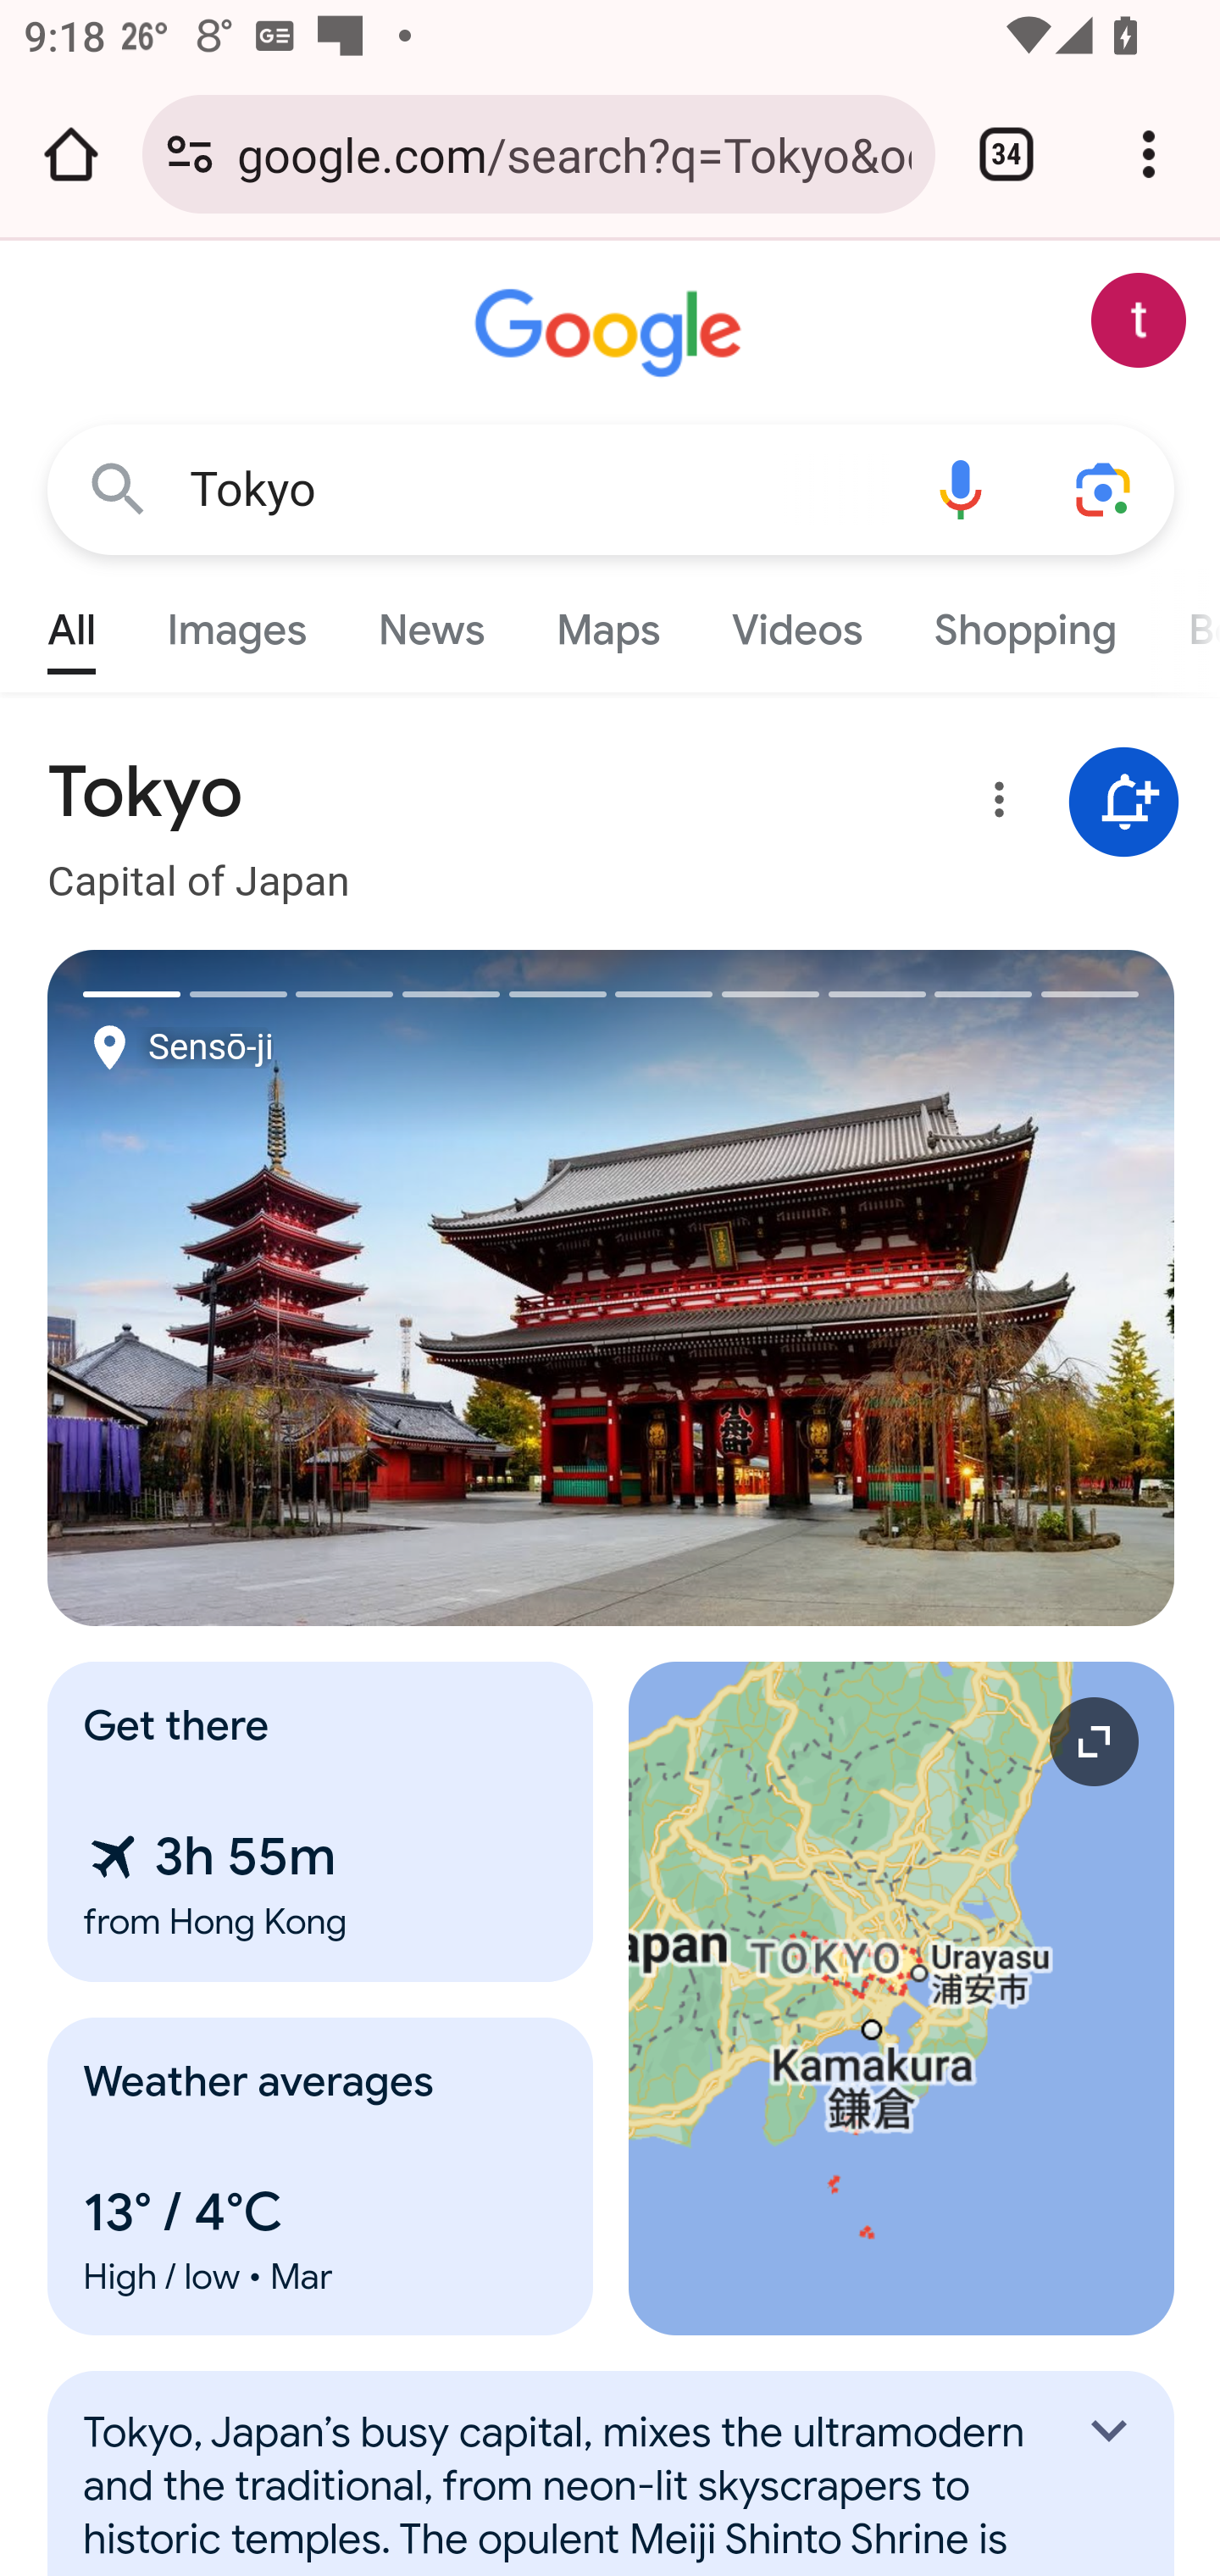 The width and height of the screenshot is (1220, 2576). Describe the element at coordinates (237, 622) in the screenshot. I see `Images` at that location.